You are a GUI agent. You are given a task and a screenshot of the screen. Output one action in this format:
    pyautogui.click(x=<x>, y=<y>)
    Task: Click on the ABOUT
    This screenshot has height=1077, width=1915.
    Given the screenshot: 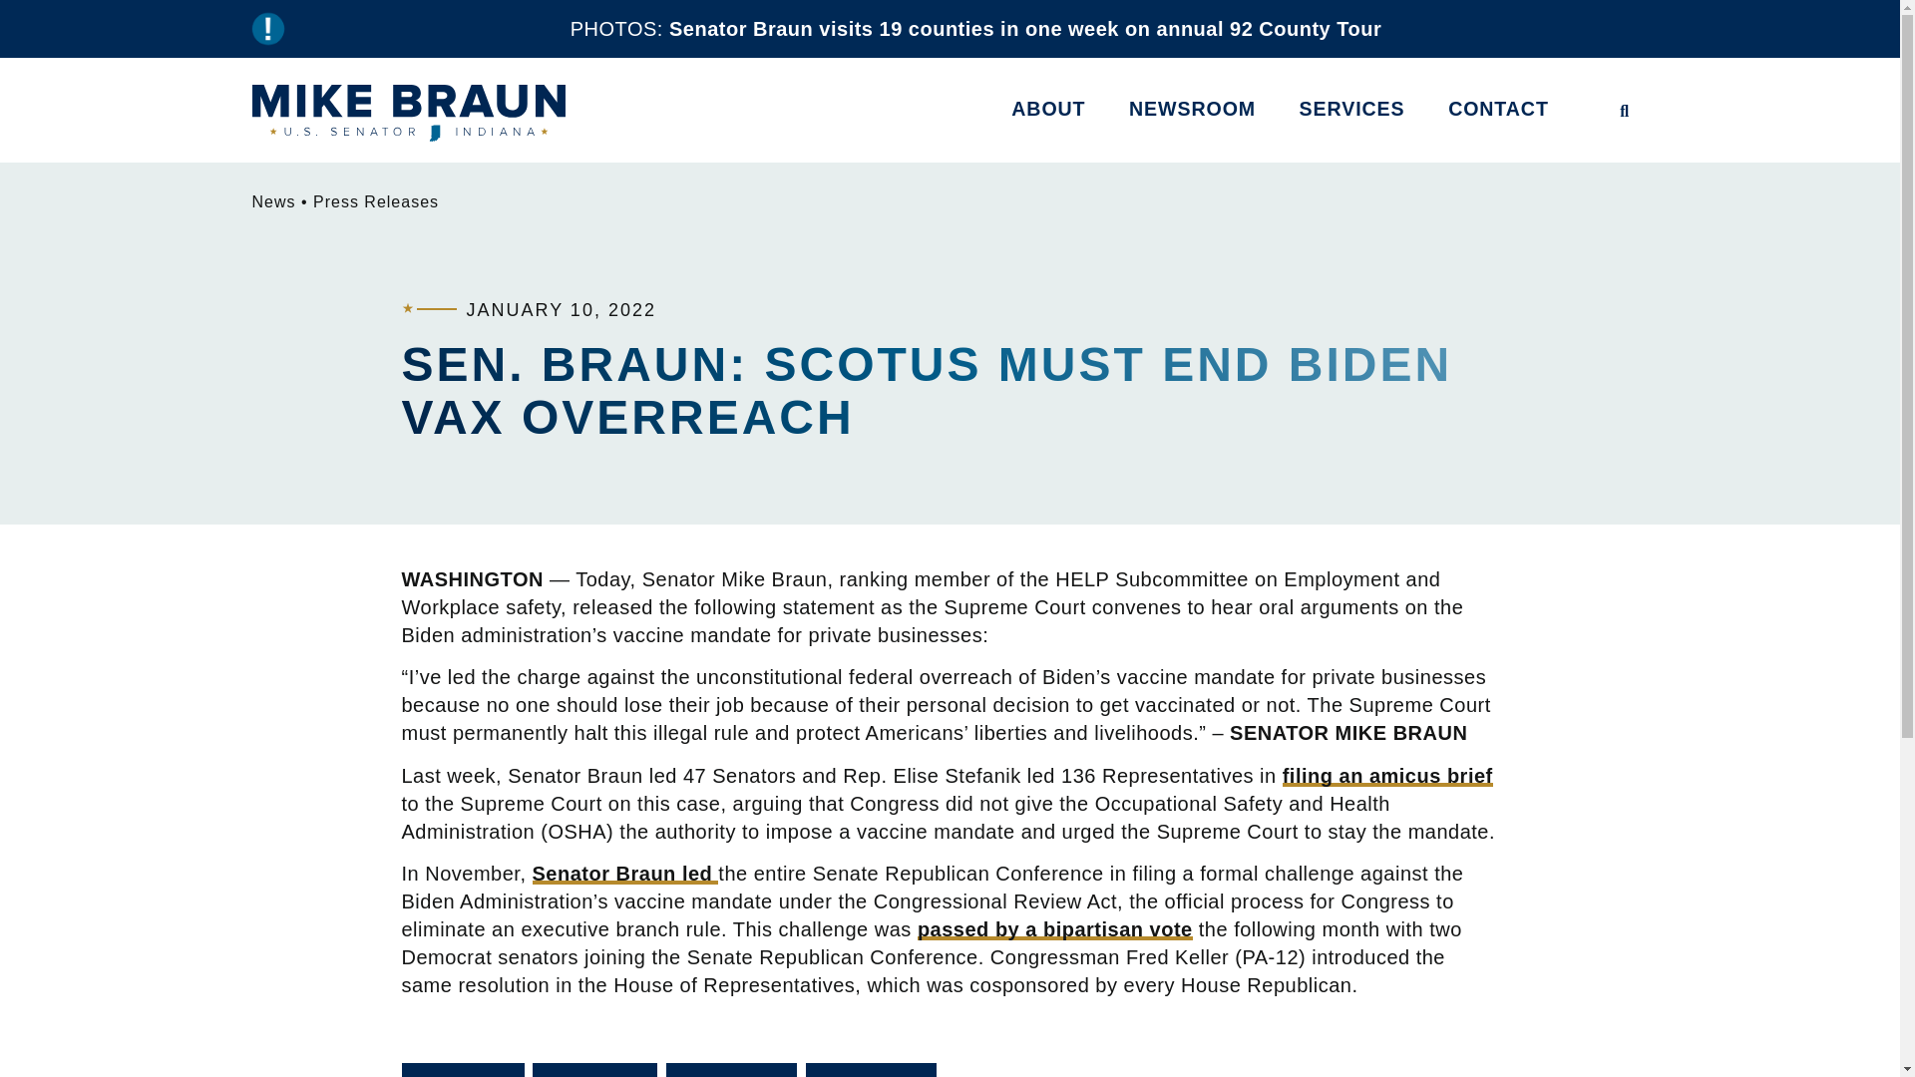 What is the action you would take?
    pyautogui.click(x=1048, y=110)
    